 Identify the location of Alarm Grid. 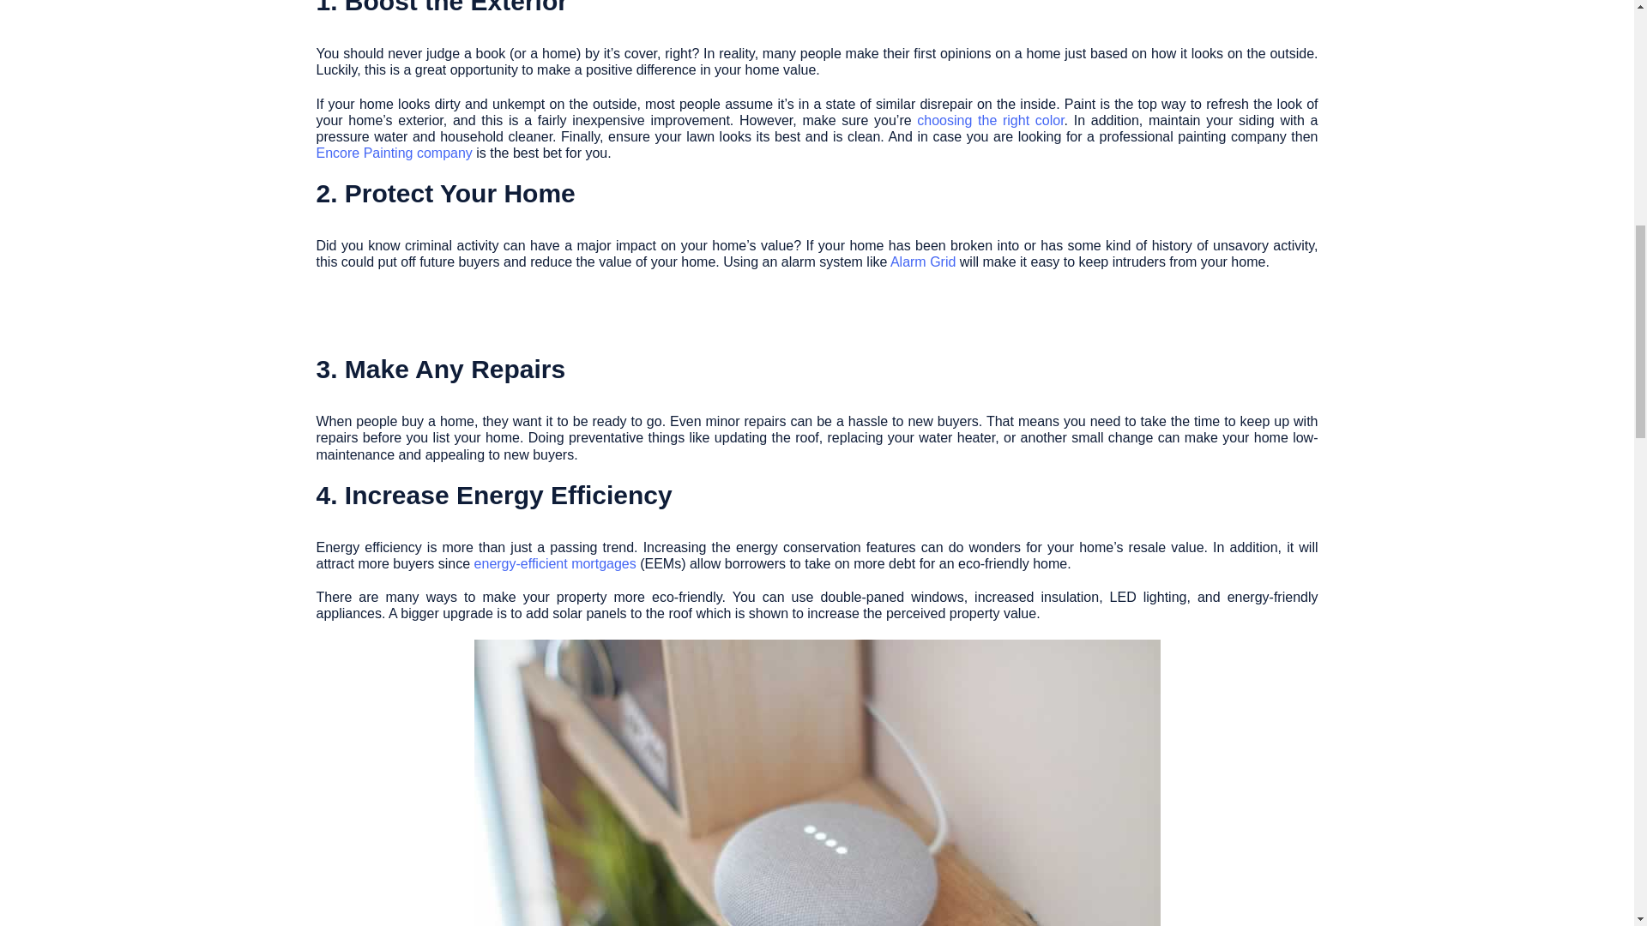
(923, 262).